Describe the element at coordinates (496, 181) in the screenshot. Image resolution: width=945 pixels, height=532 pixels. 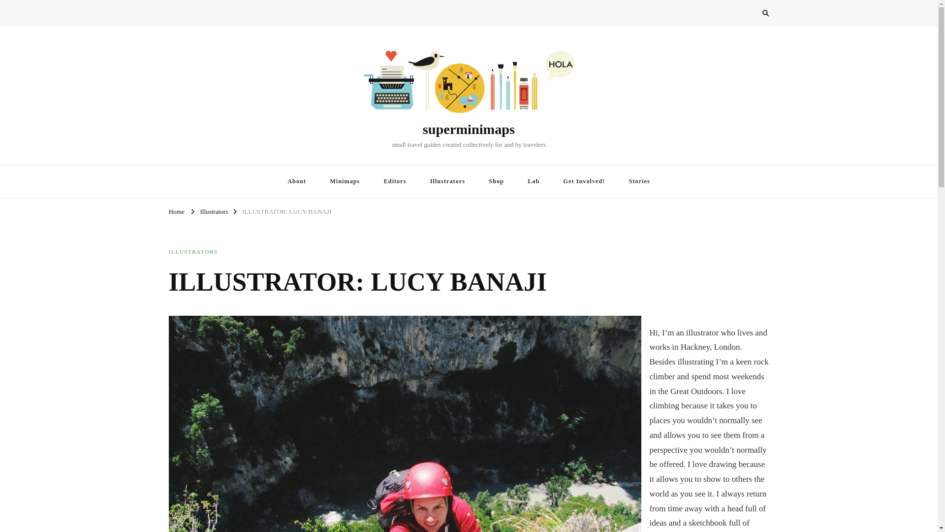
I see `Shop` at that location.